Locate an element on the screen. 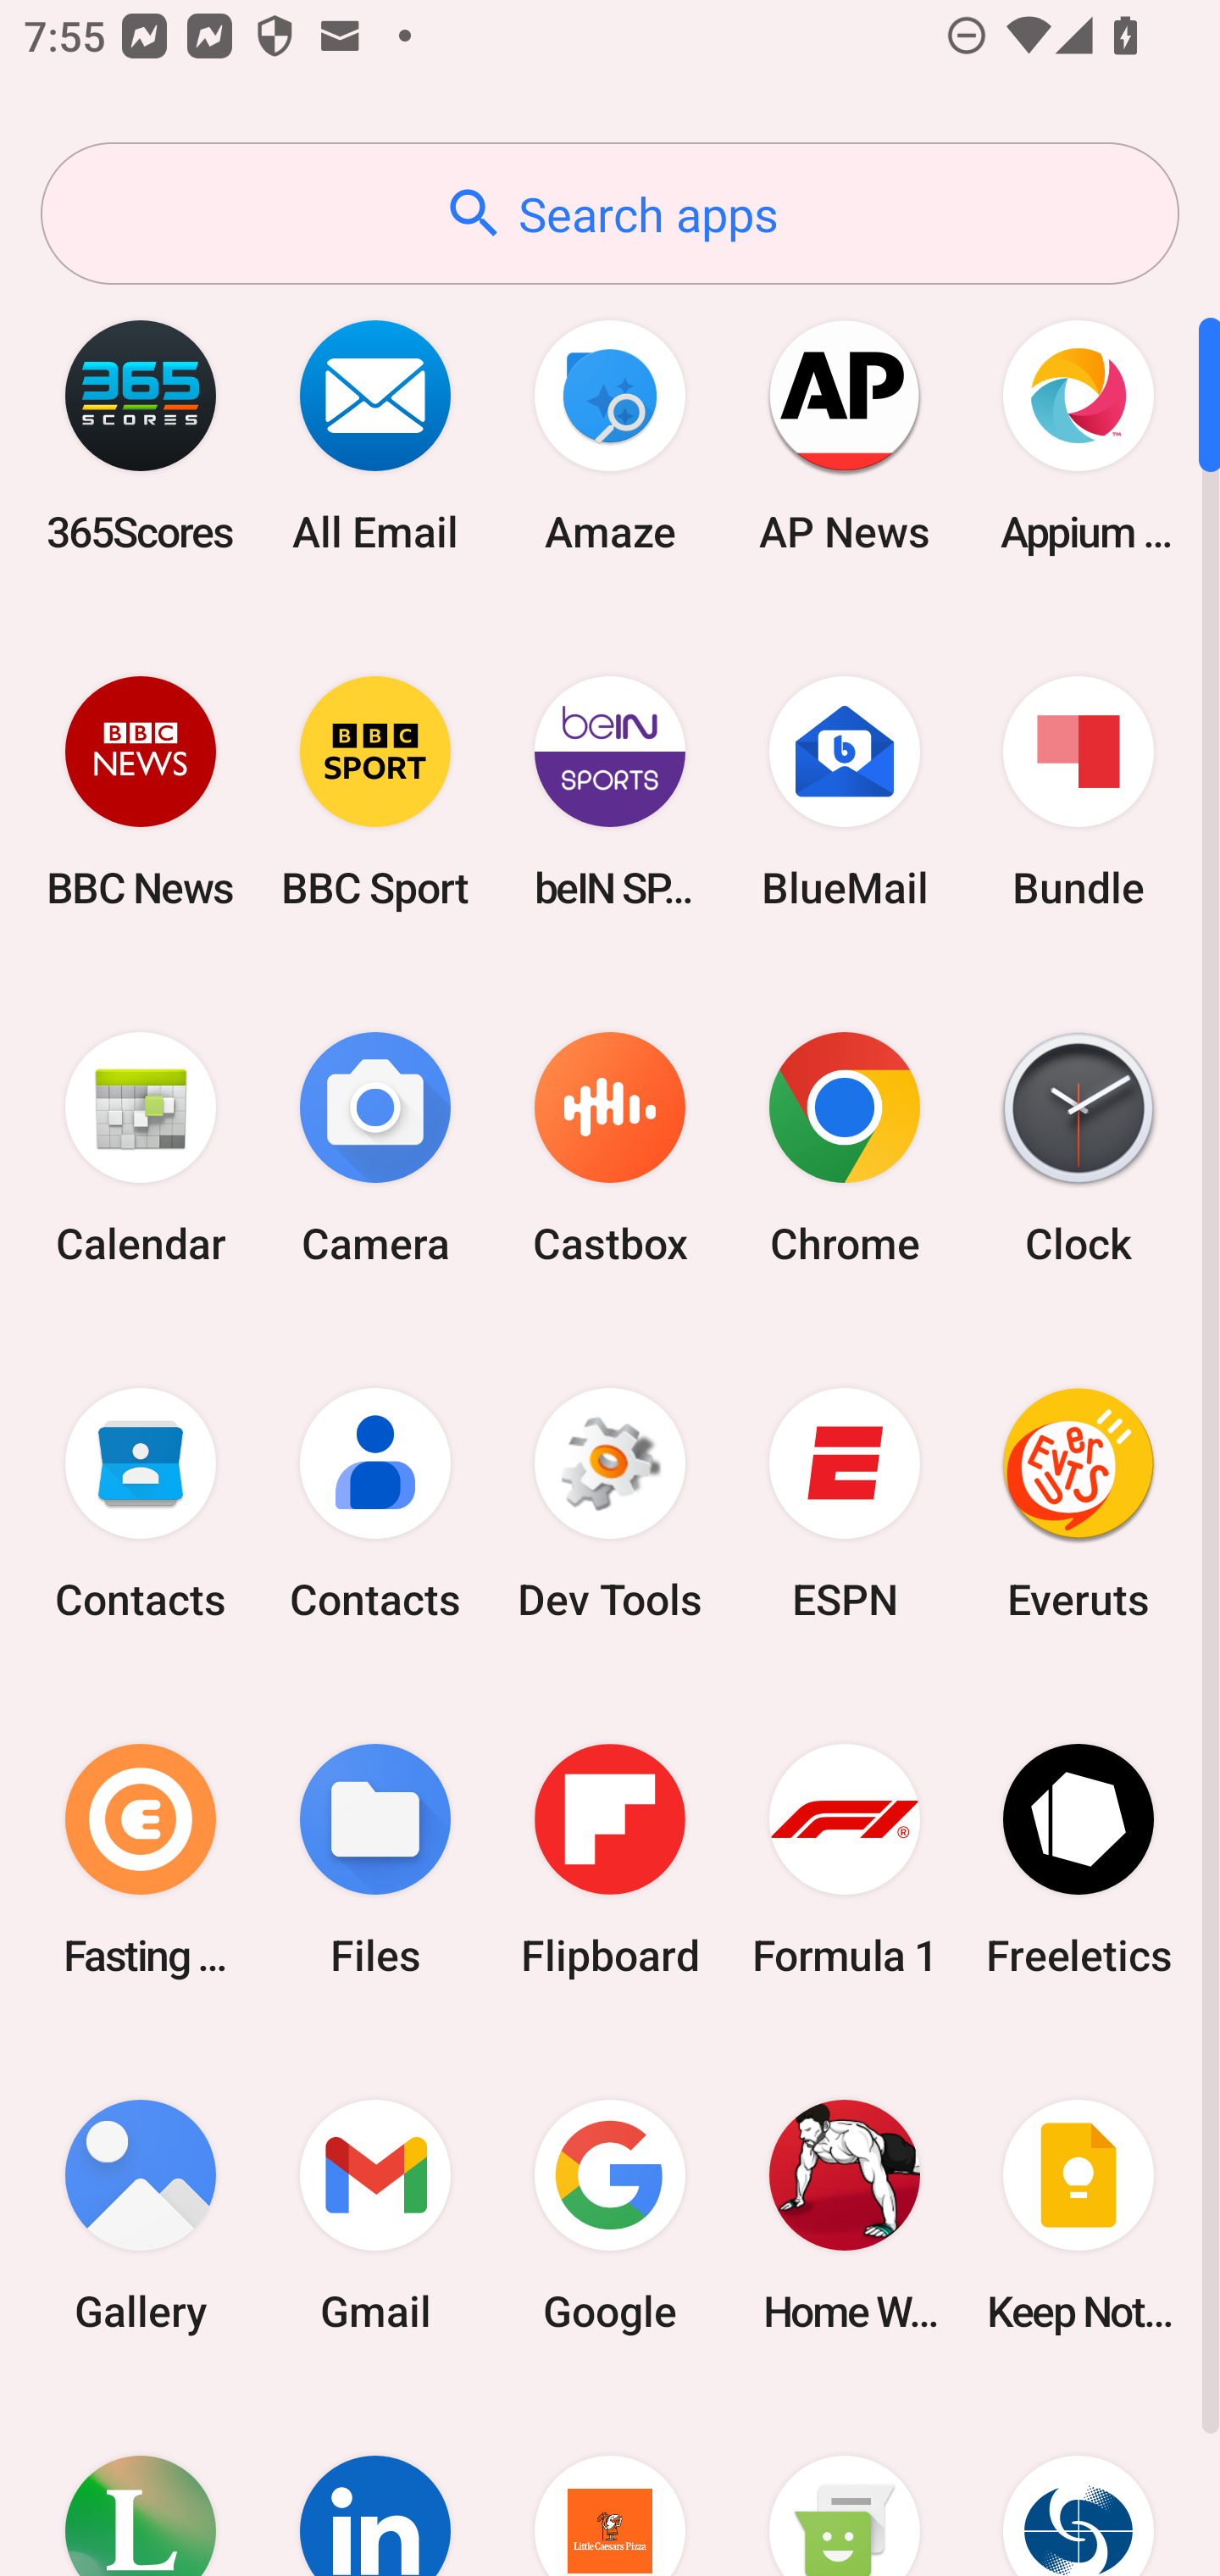 This screenshot has height=2576, width=1220. Camera is located at coordinates (375, 1149).